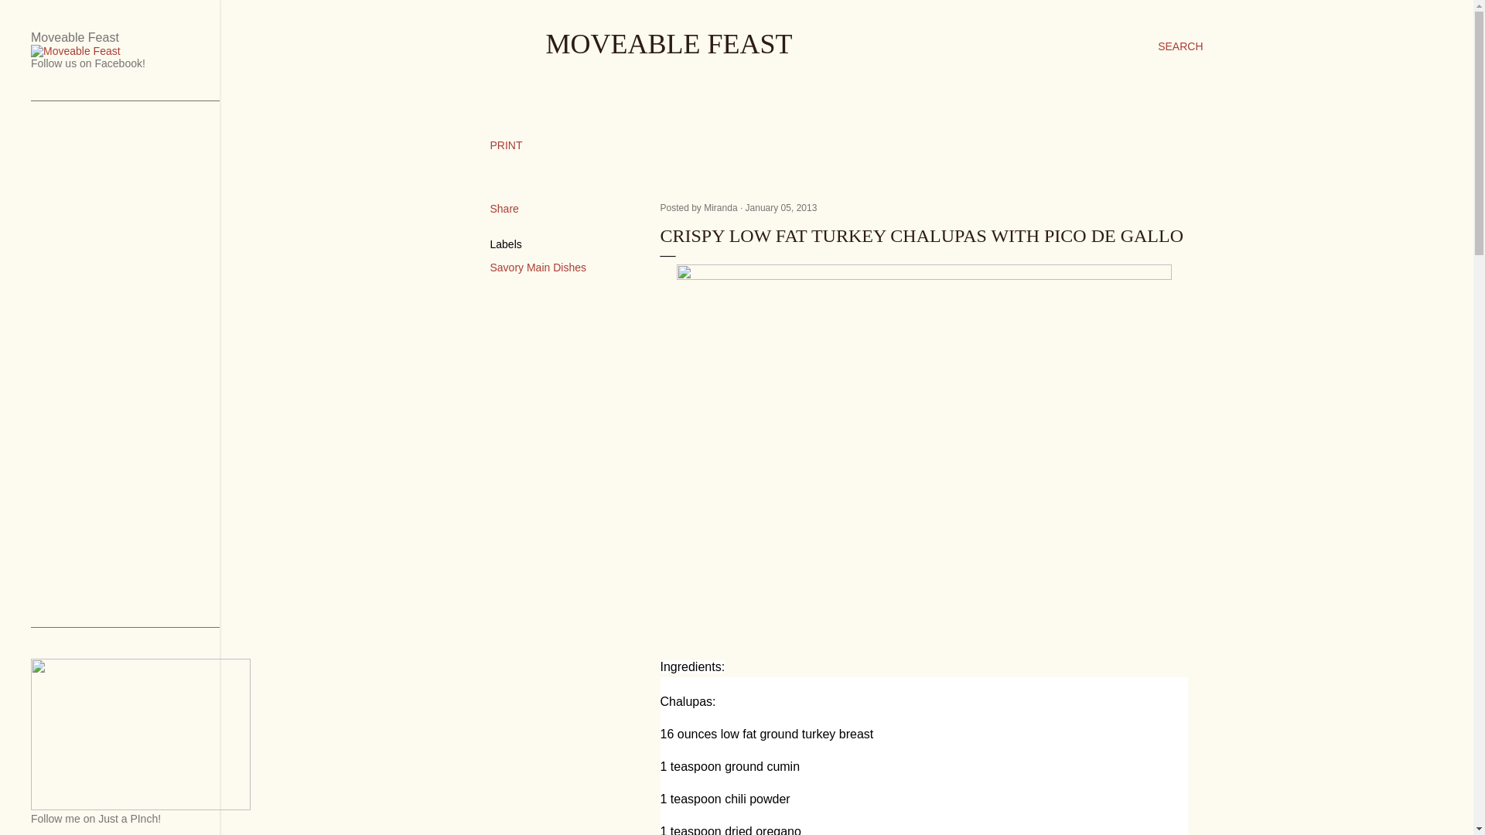 The image size is (1485, 835). What do you see at coordinates (781, 208) in the screenshot?
I see `January 05, 2013` at bounding box center [781, 208].